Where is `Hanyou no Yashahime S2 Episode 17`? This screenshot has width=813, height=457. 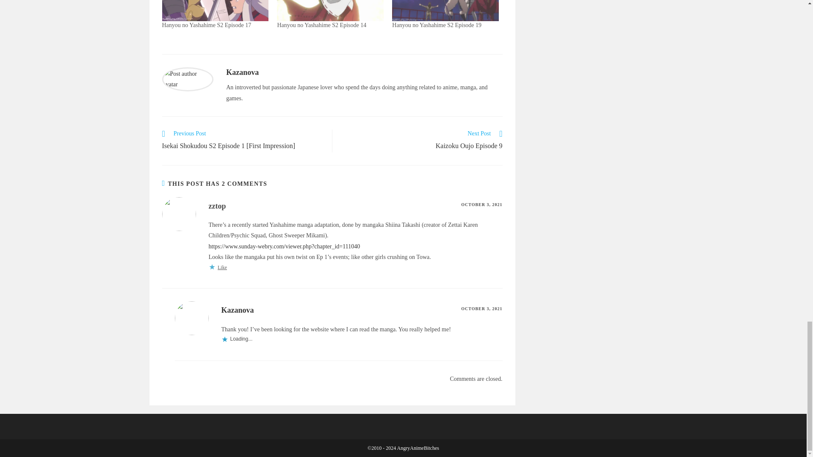
Hanyou no Yashahime S2 Episode 17 is located at coordinates (215, 10).